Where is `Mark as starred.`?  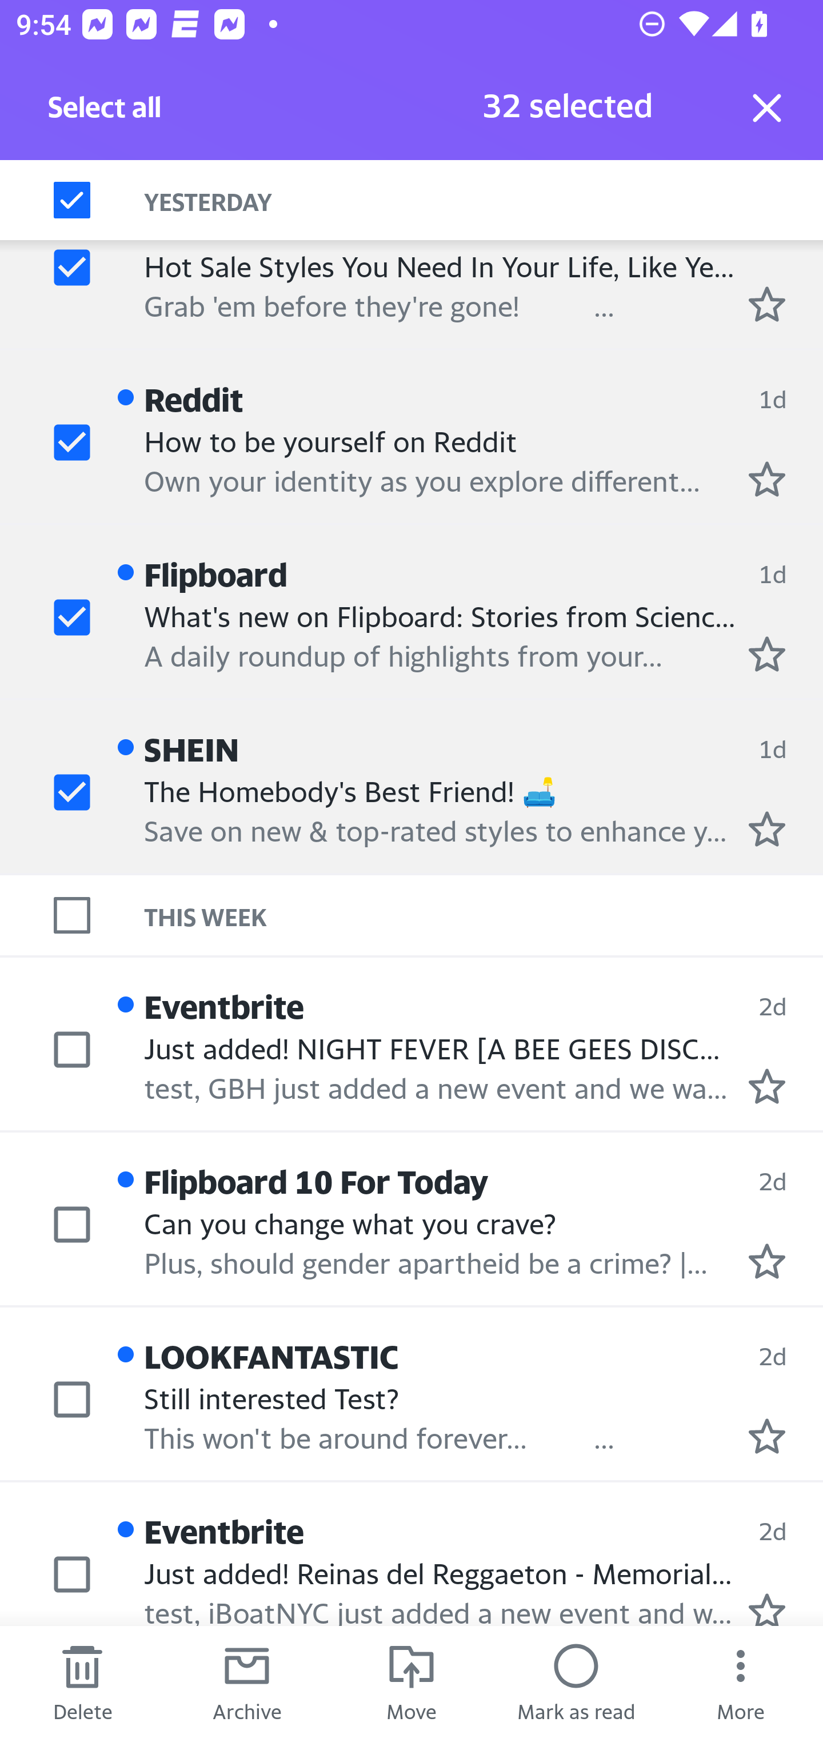
Mark as starred. is located at coordinates (767, 304).